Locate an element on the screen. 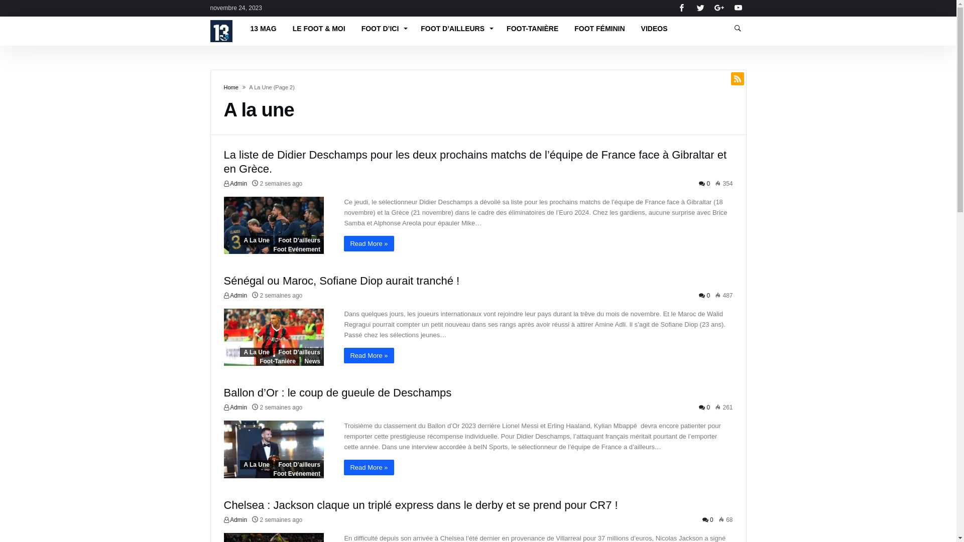  13 MAG is located at coordinates (263, 29).